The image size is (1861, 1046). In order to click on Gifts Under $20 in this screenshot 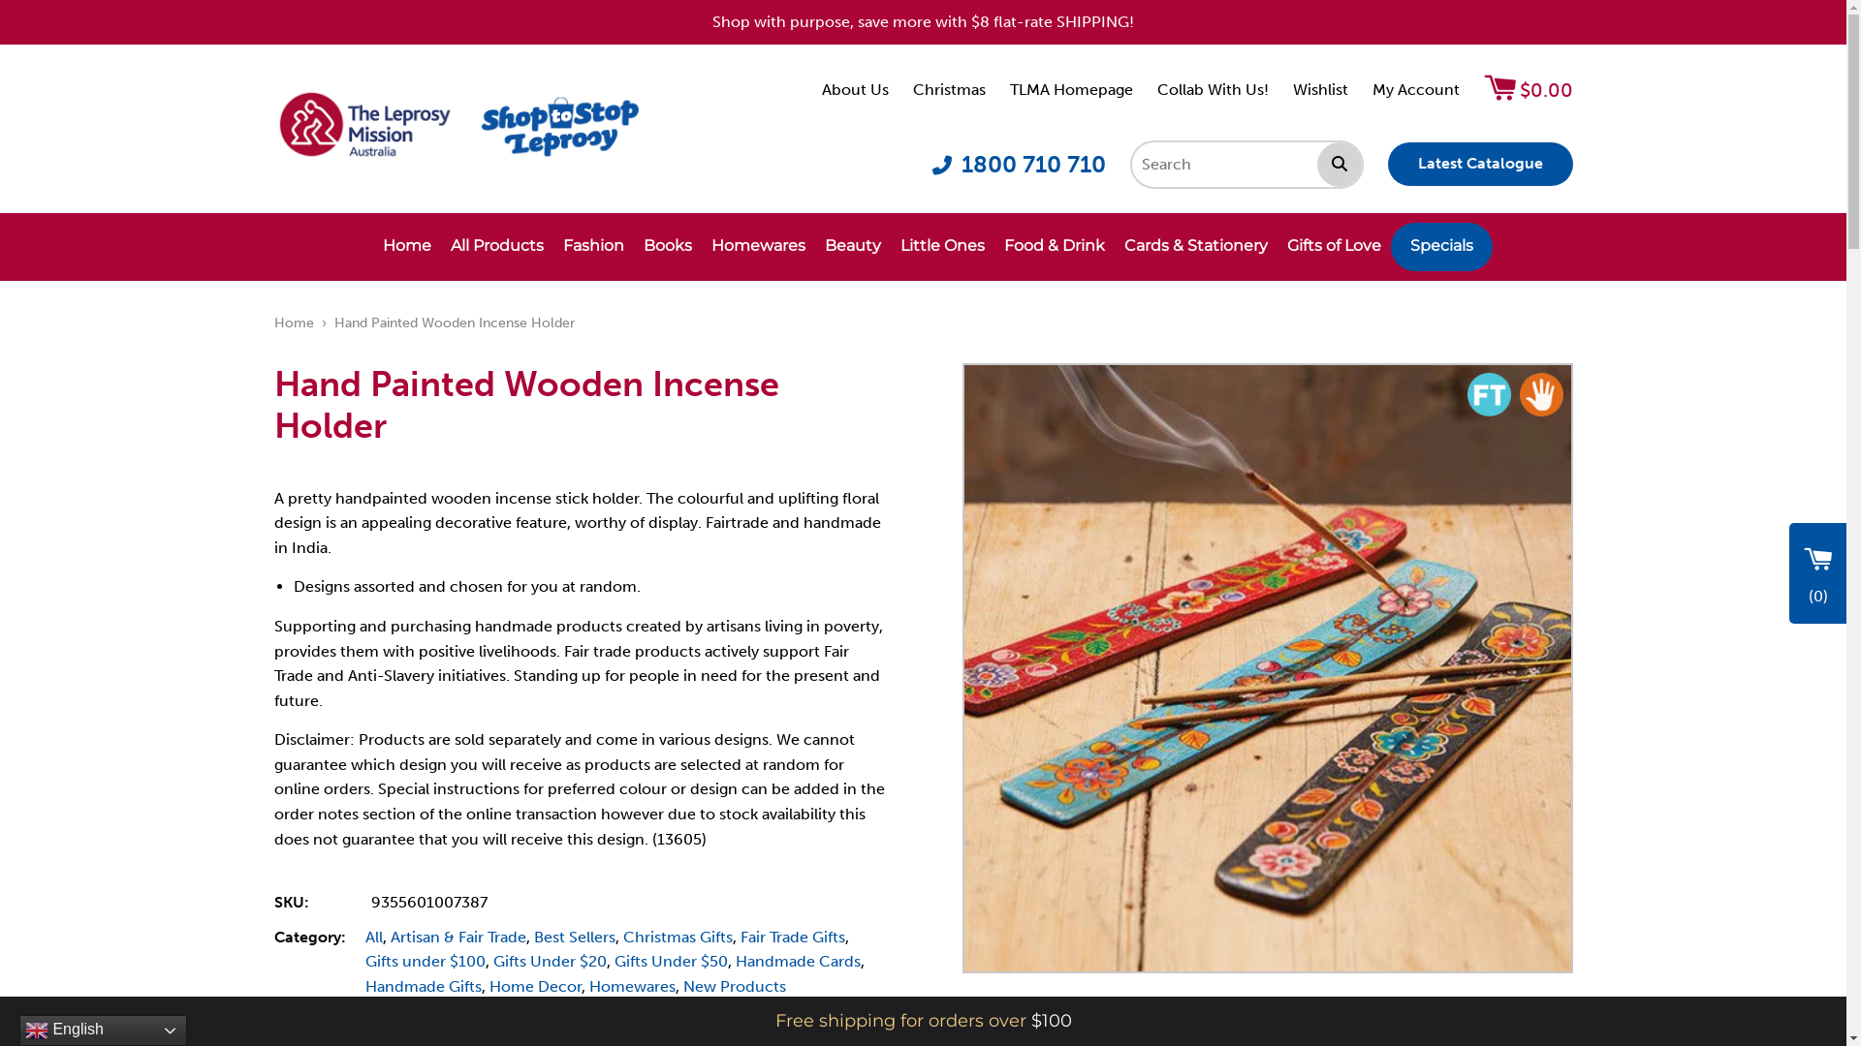, I will do `click(549, 961)`.